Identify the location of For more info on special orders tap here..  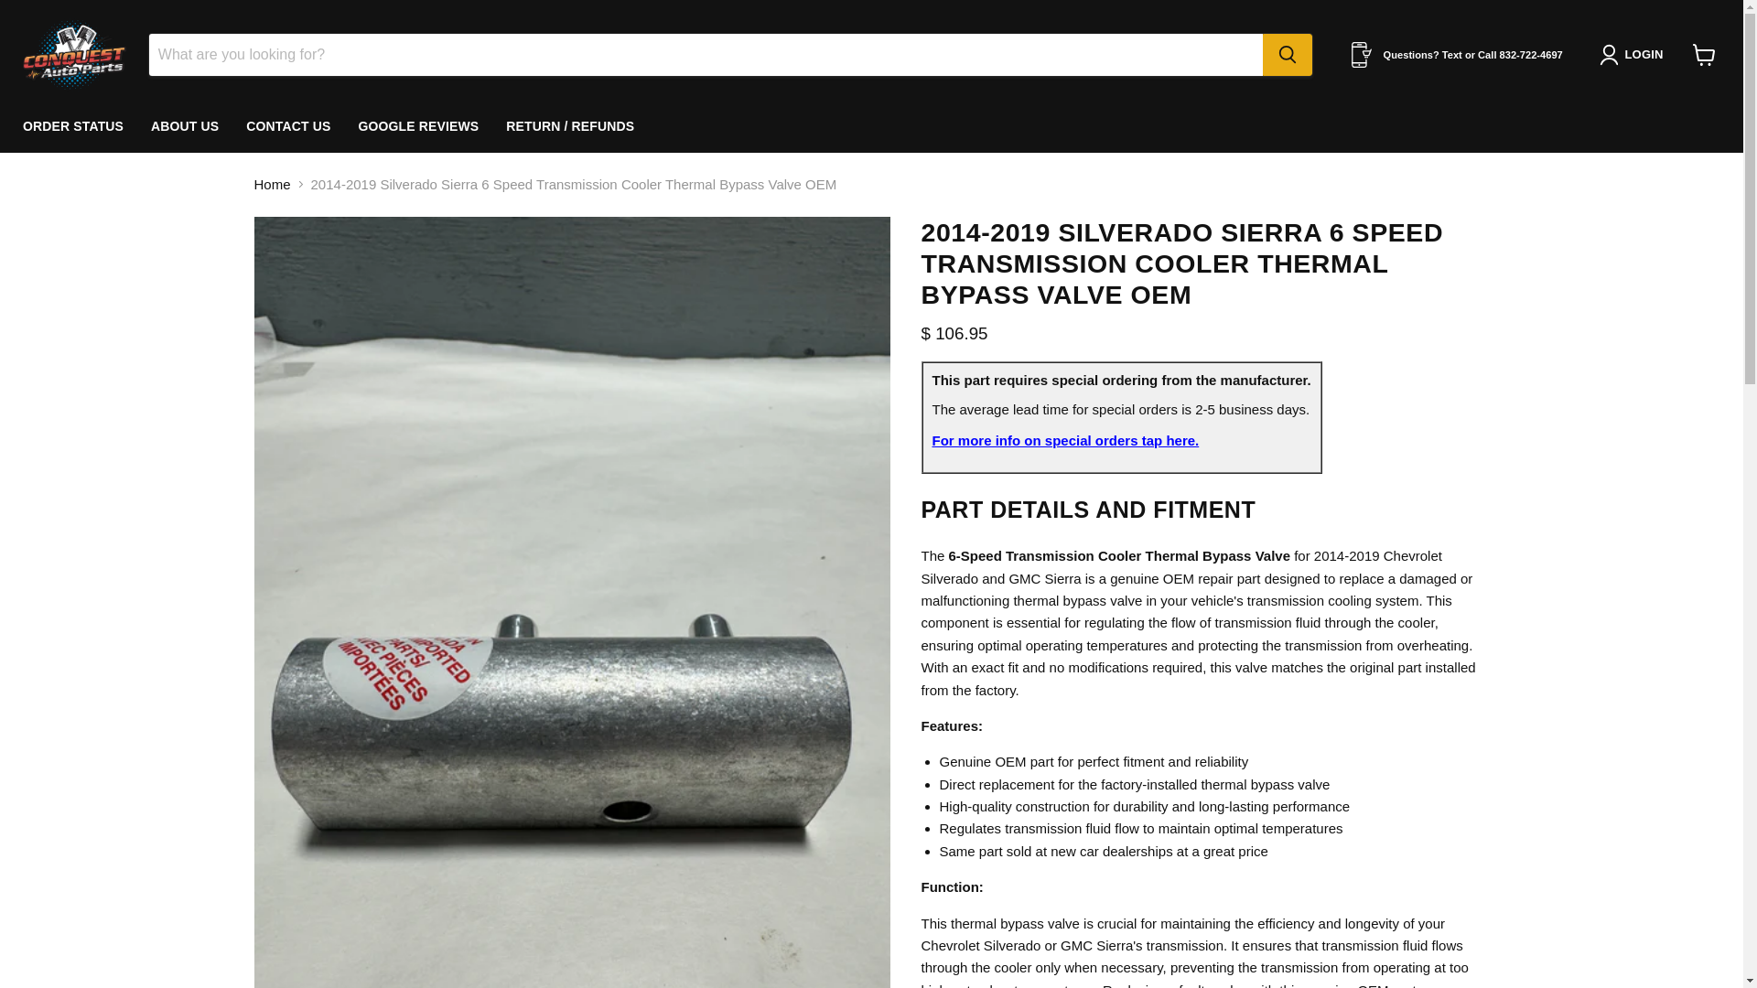
(1064, 441).